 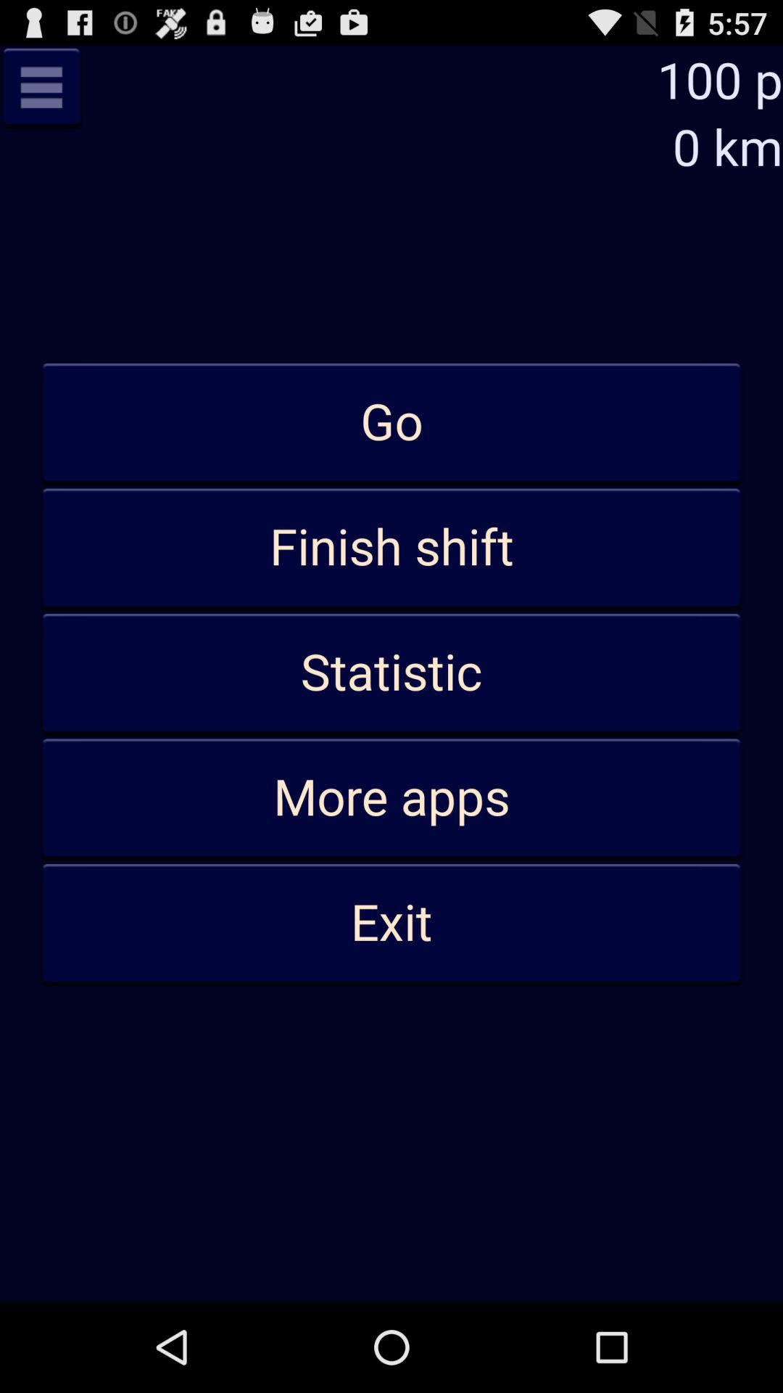 What do you see at coordinates (41, 87) in the screenshot?
I see `go to previous` at bounding box center [41, 87].